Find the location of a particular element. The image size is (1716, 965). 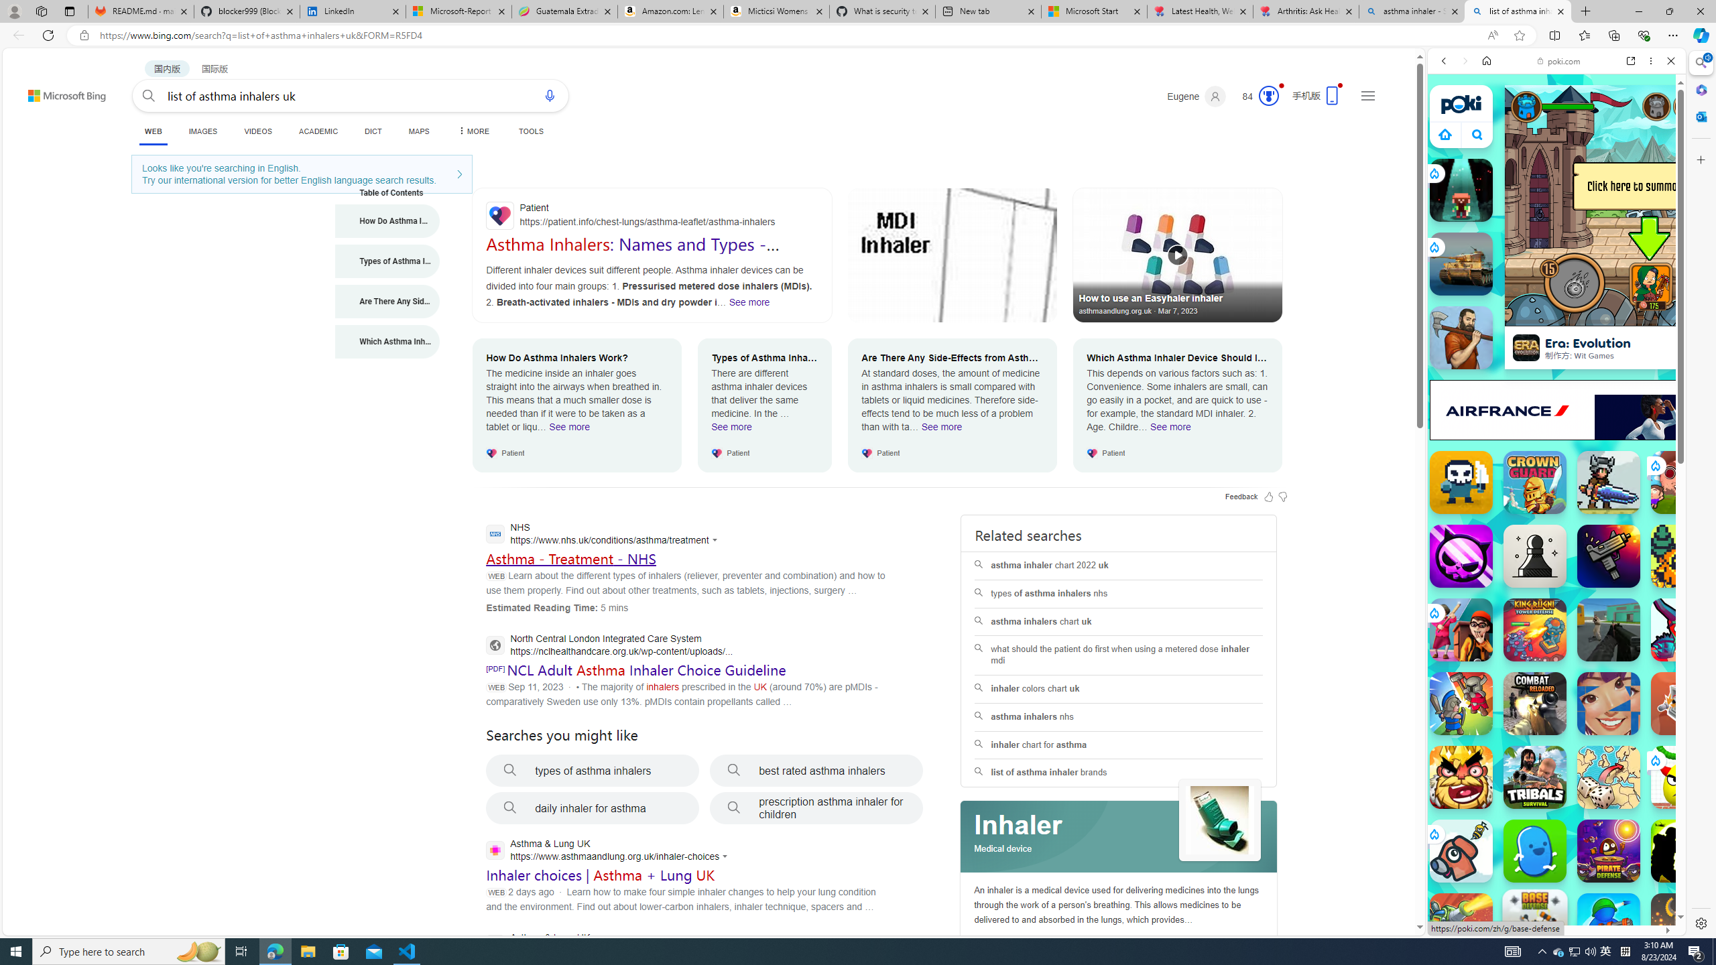

Base Defense is located at coordinates (1535, 922).